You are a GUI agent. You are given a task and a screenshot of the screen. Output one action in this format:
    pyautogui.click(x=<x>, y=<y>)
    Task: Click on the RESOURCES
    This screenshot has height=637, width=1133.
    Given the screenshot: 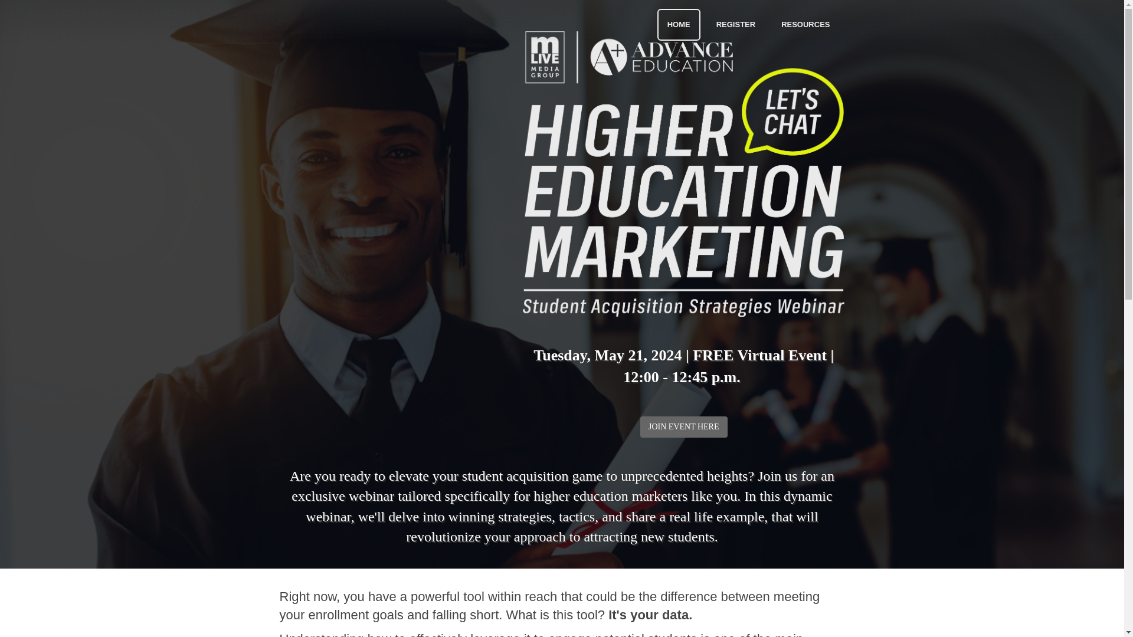 What is the action you would take?
    pyautogui.click(x=805, y=25)
    